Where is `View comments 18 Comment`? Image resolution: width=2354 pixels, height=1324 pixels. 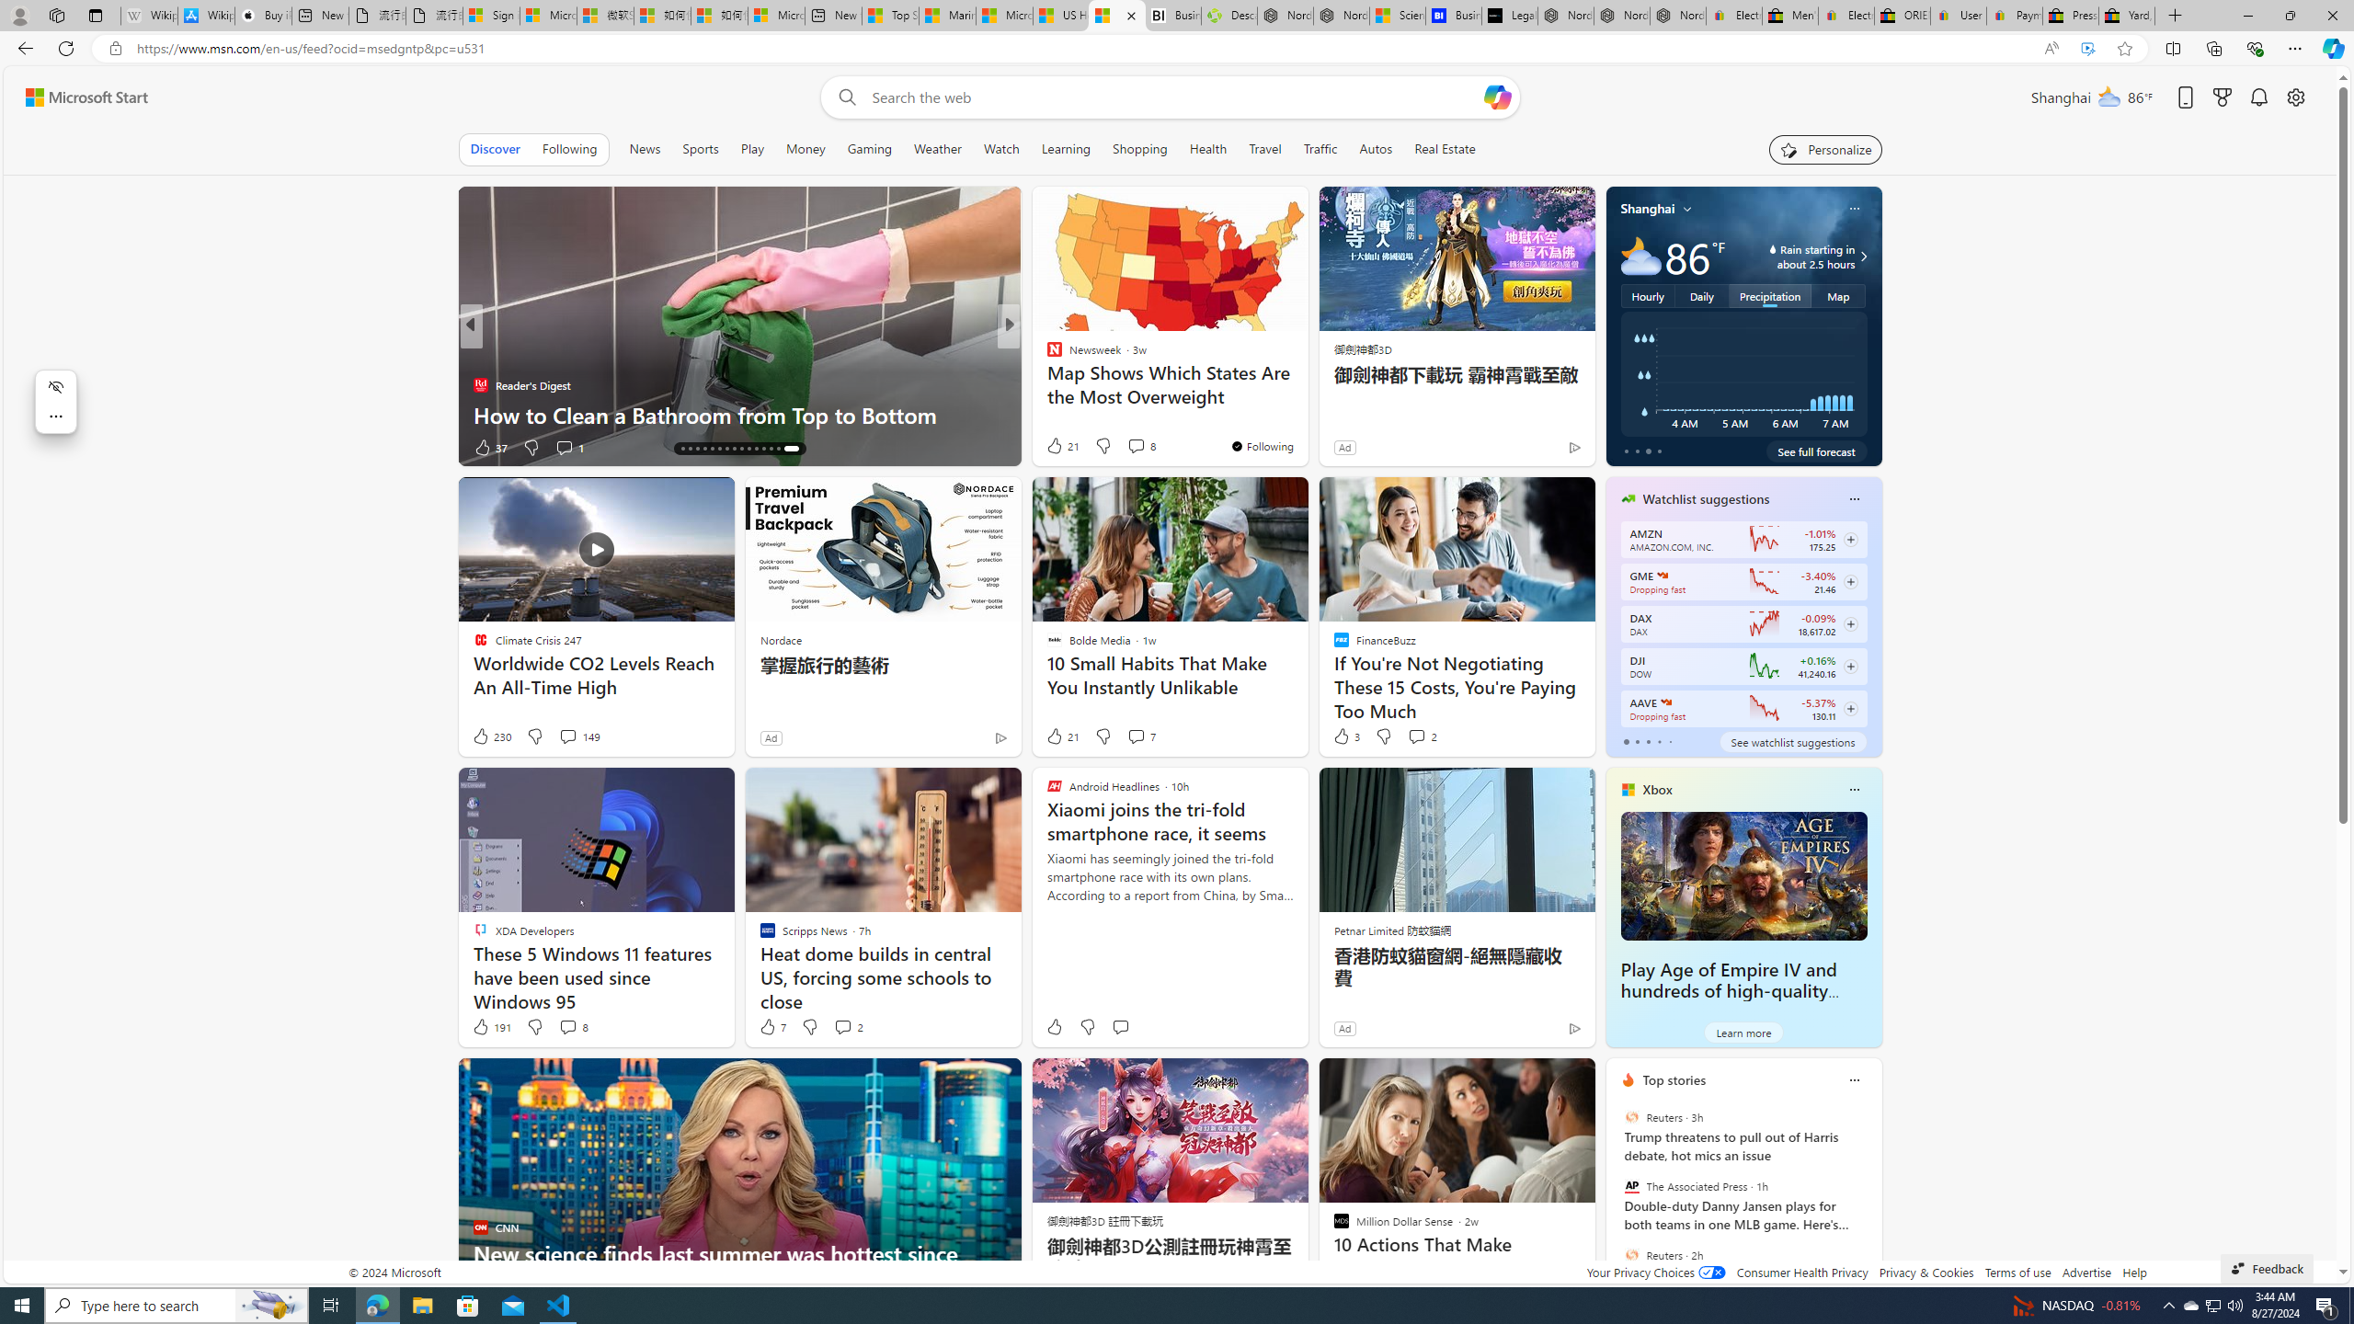
View comments 18 Comment is located at coordinates (1137, 447).